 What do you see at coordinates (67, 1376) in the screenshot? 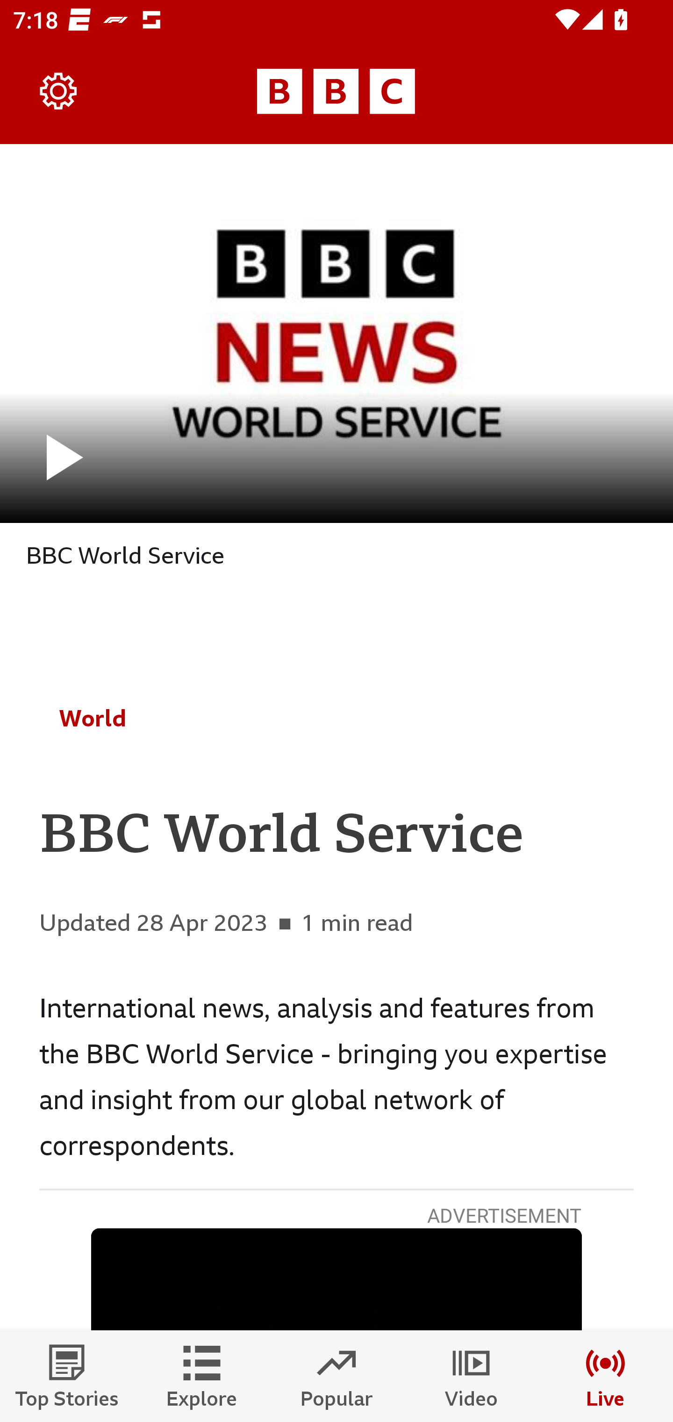
I see `Top Stories` at bounding box center [67, 1376].